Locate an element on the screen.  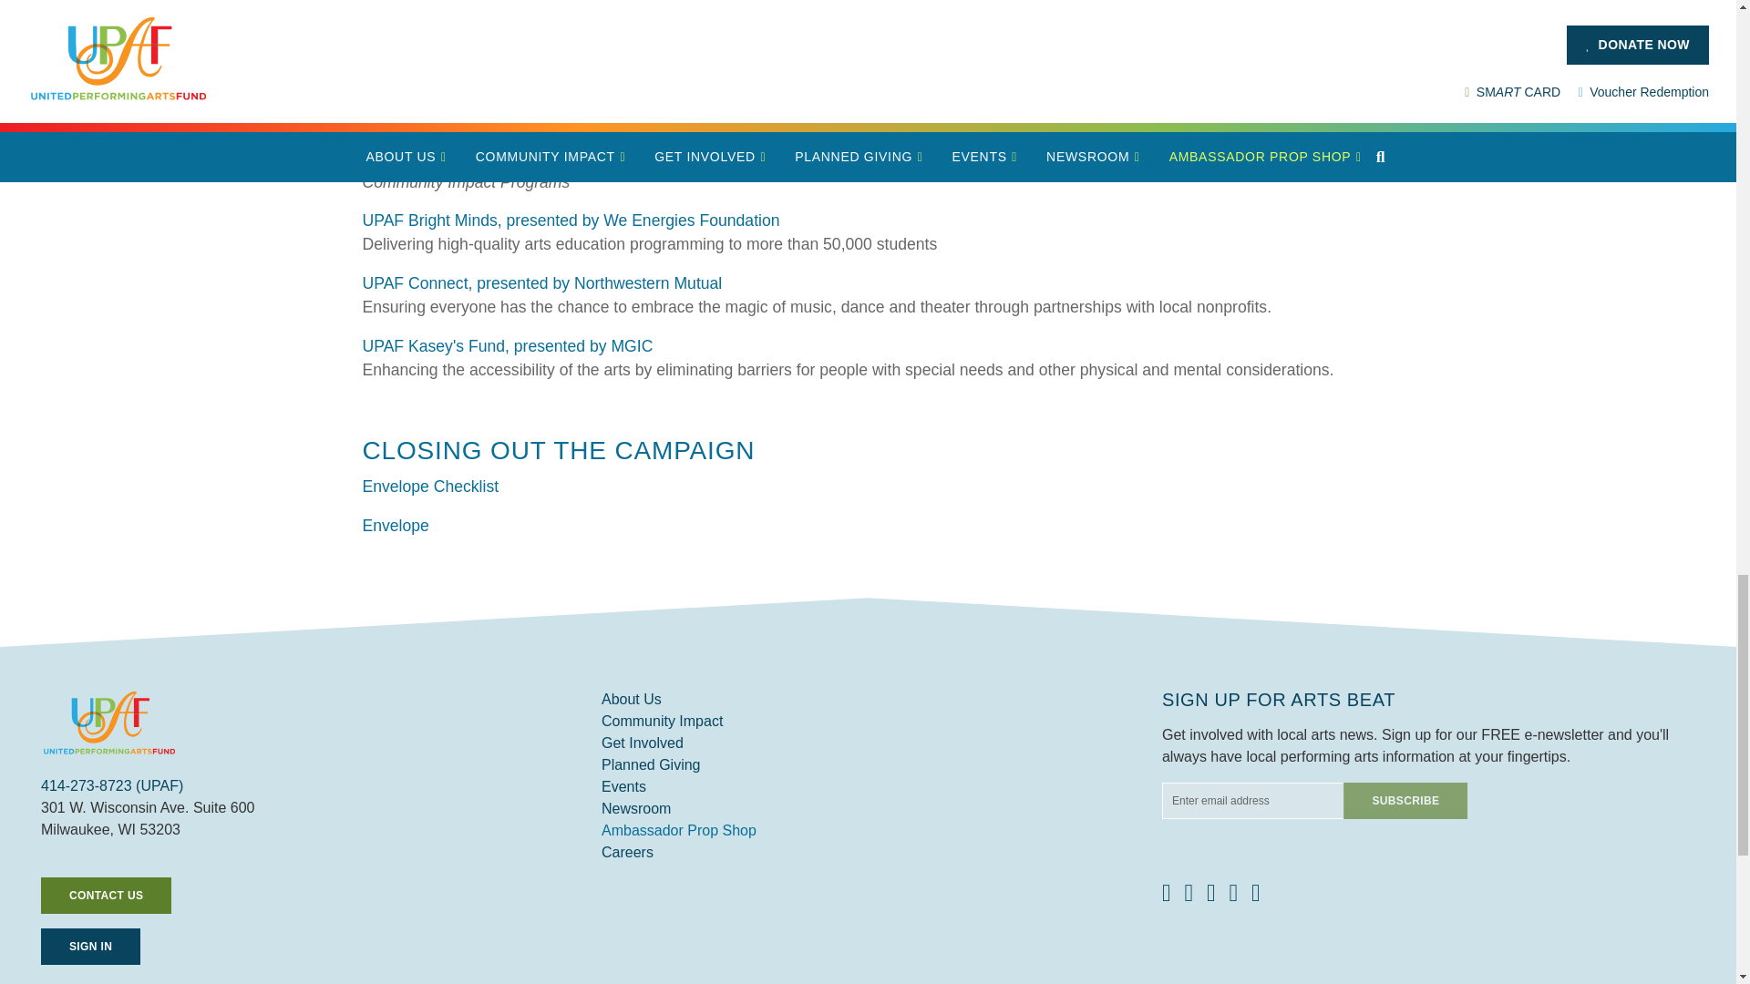
Enter email address is located at coordinates (1252, 800).